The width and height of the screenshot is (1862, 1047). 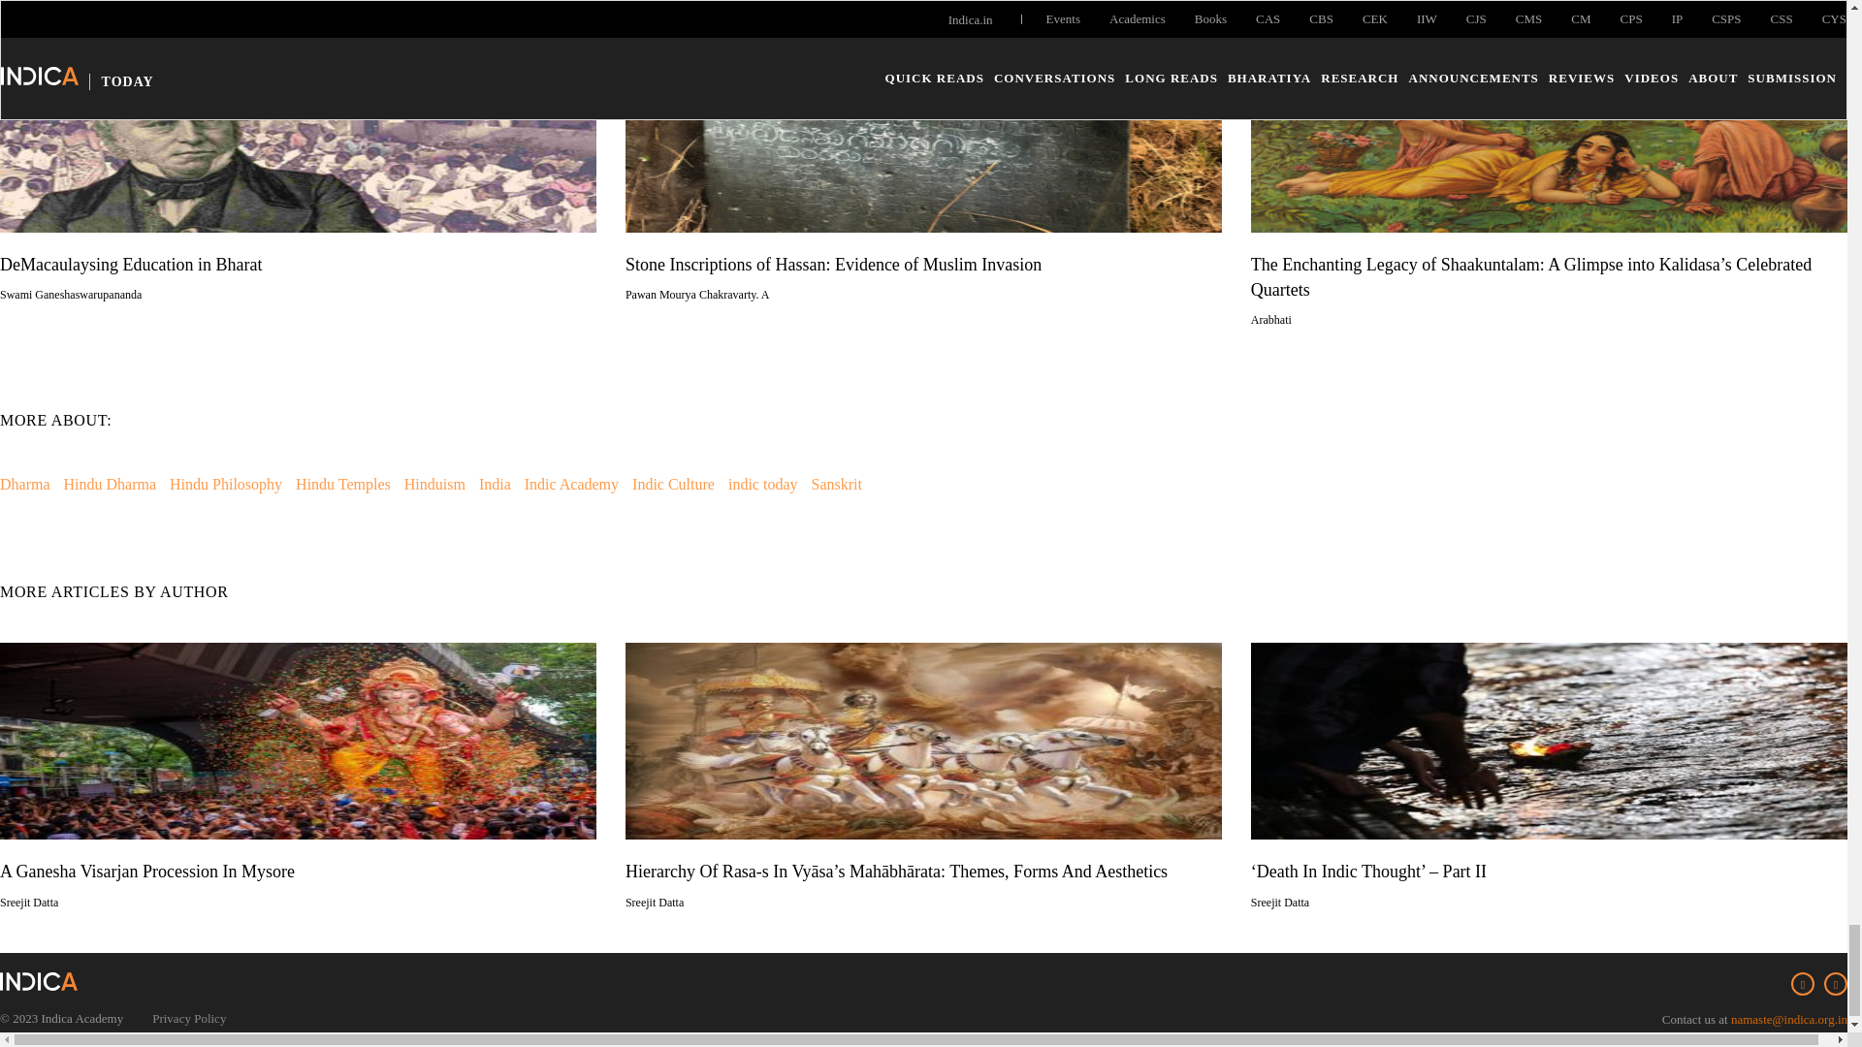 I want to click on India, so click(x=495, y=484).